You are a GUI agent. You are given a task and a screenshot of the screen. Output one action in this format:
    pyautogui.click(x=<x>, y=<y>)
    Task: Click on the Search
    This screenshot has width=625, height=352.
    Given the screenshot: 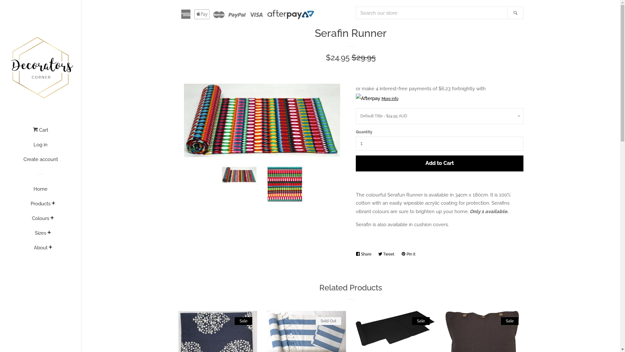 What is the action you would take?
    pyautogui.click(x=516, y=13)
    